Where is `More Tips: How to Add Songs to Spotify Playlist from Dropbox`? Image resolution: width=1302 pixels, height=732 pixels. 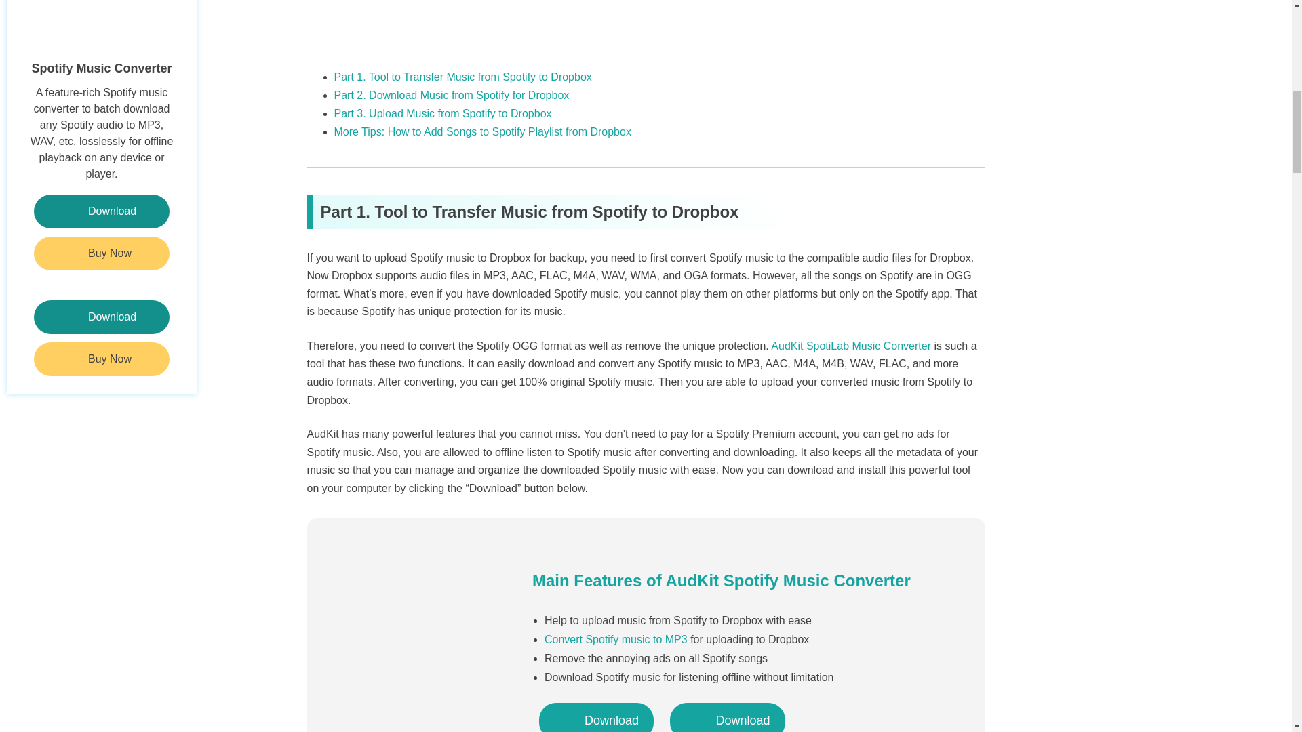
More Tips: How to Add Songs to Spotify Playlist from Dropbox is located at coordinates (481, 131).